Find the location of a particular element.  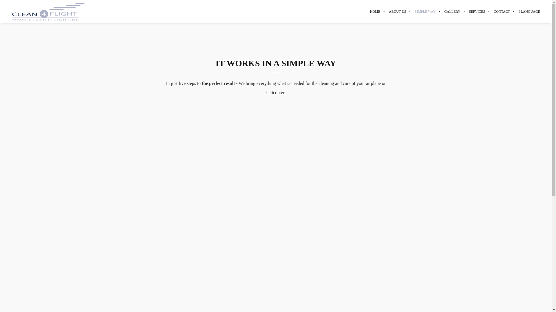

CONTACT is located at coordinates (502, 12).